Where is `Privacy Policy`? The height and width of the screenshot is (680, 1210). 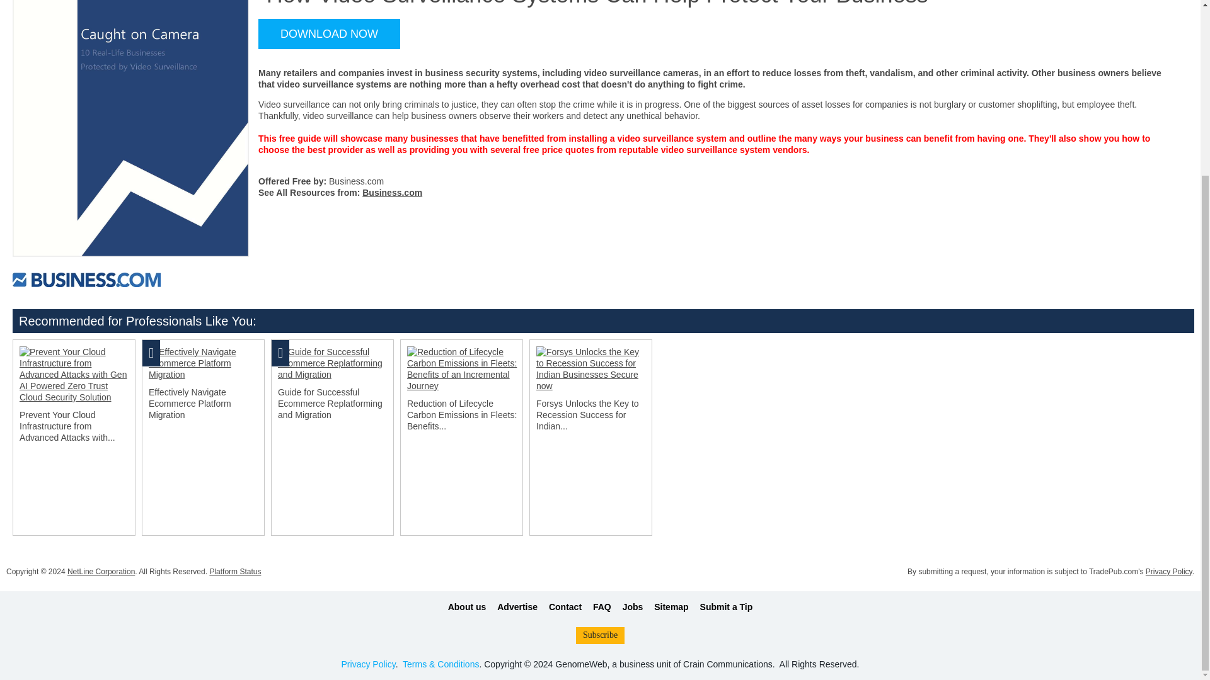
Privacy Policy is located at coordinates (368, 664).